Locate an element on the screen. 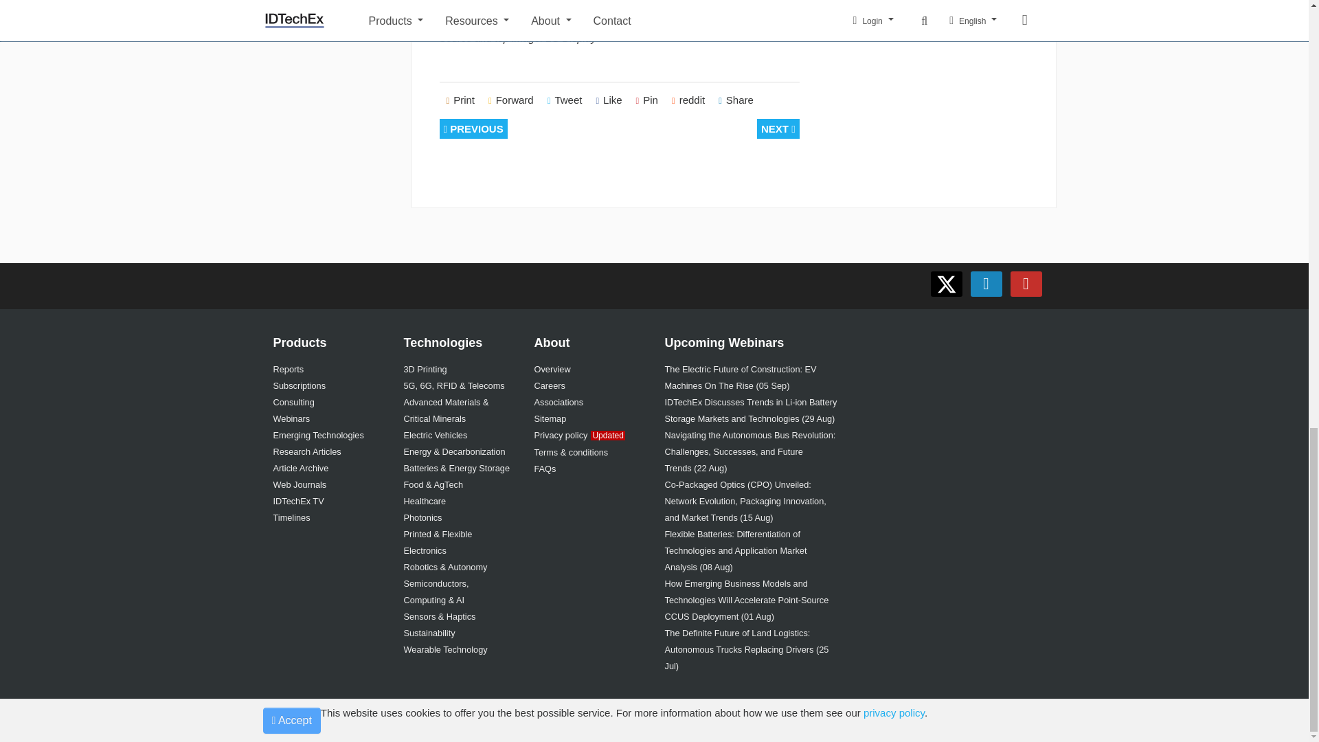 The image size is (1319, 742). Emerging Technologies is located at coordinates (318, 436).